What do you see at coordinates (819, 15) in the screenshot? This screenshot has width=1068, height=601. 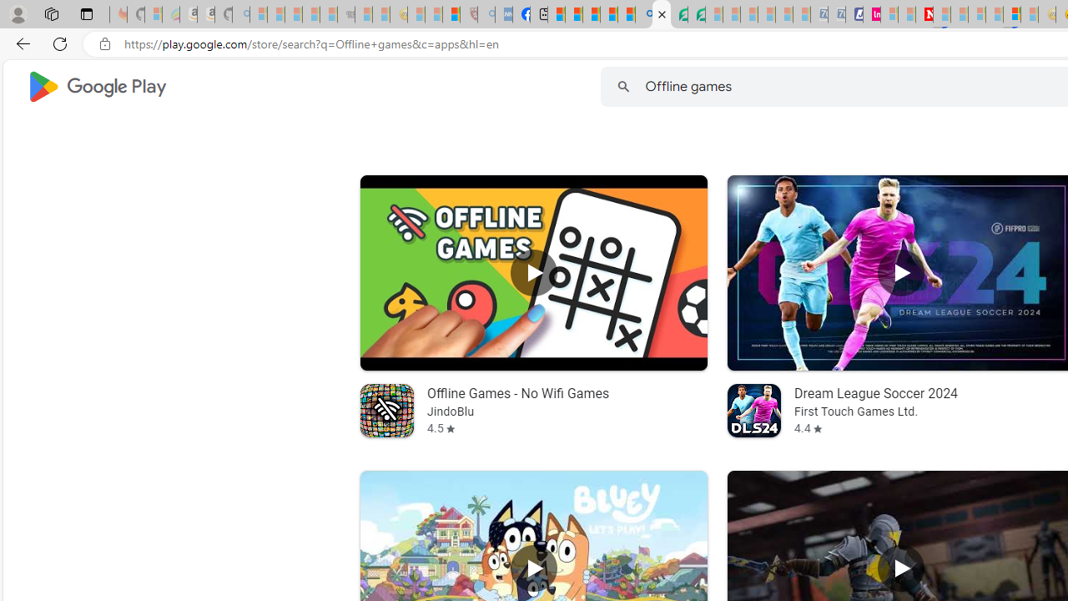 I see `Cheap Car Rentals - Save70.com - Sleeping` at bounding box center [819, 15].